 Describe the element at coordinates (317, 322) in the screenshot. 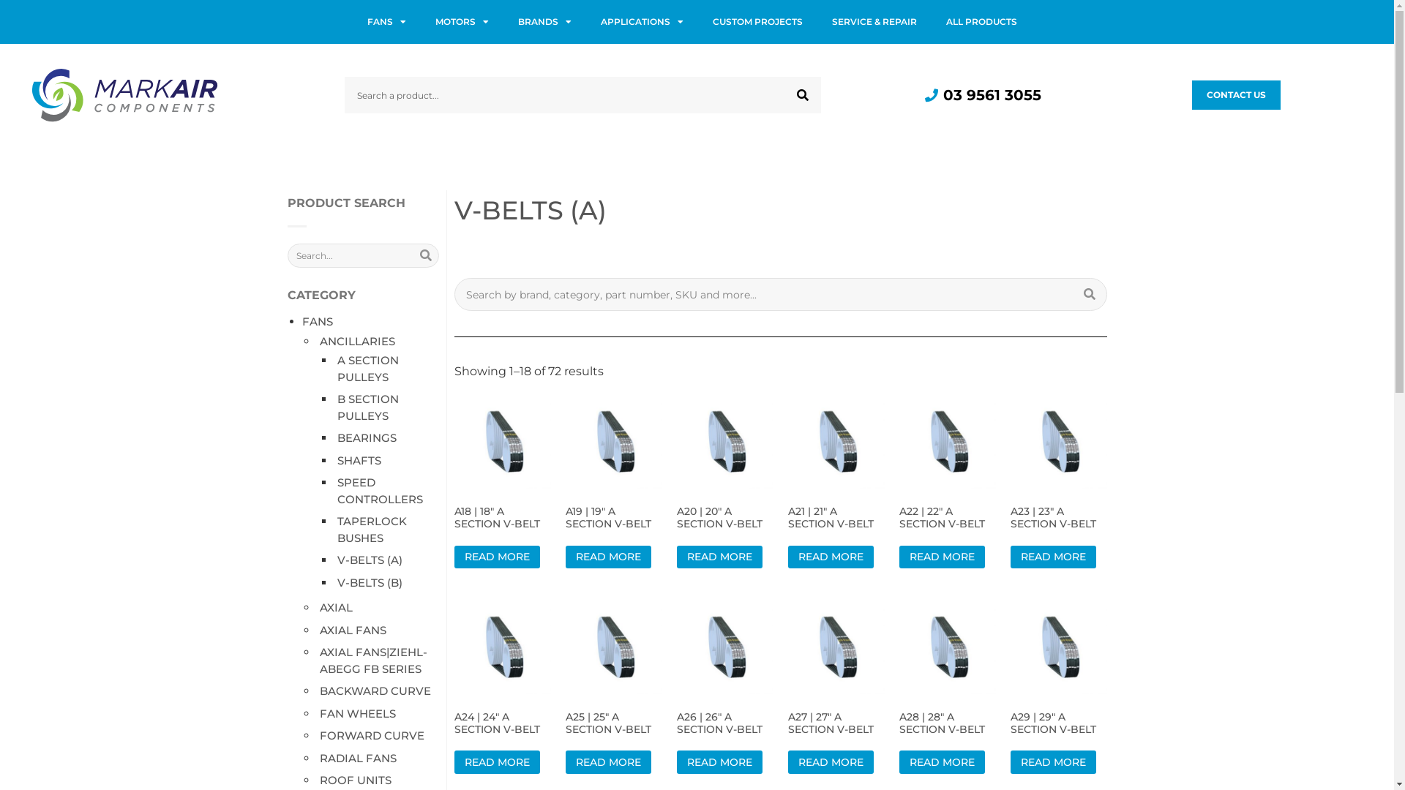

I see `FANS` at that location.